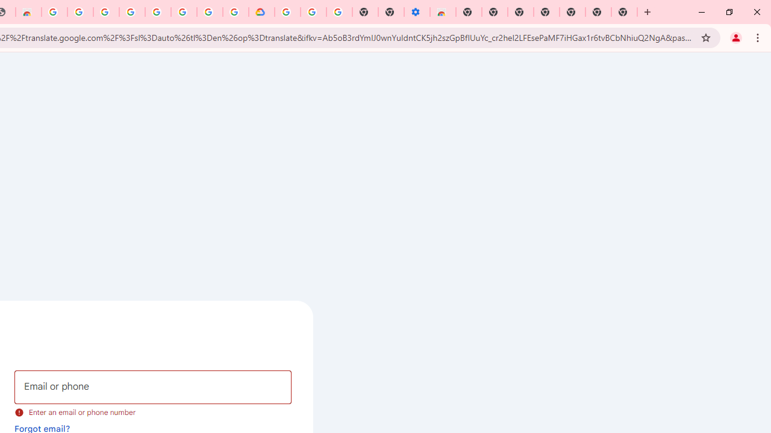 This screenshot has width=771, height=433. What do you see at coordinates (469, 12) in the screenshot?
I see `New Tab` at bounding box center [469, 12].